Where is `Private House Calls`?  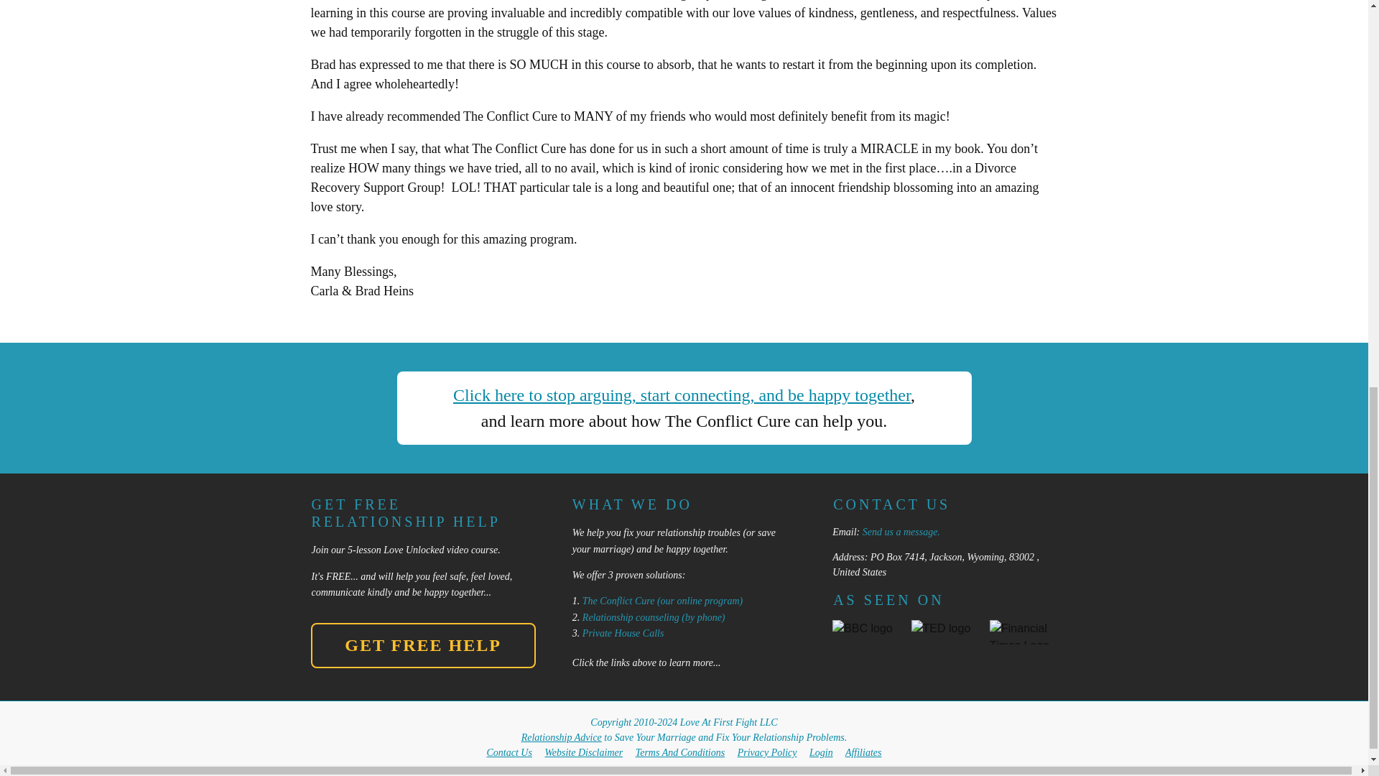 Private House Calls is located at coordinates (623, 632).